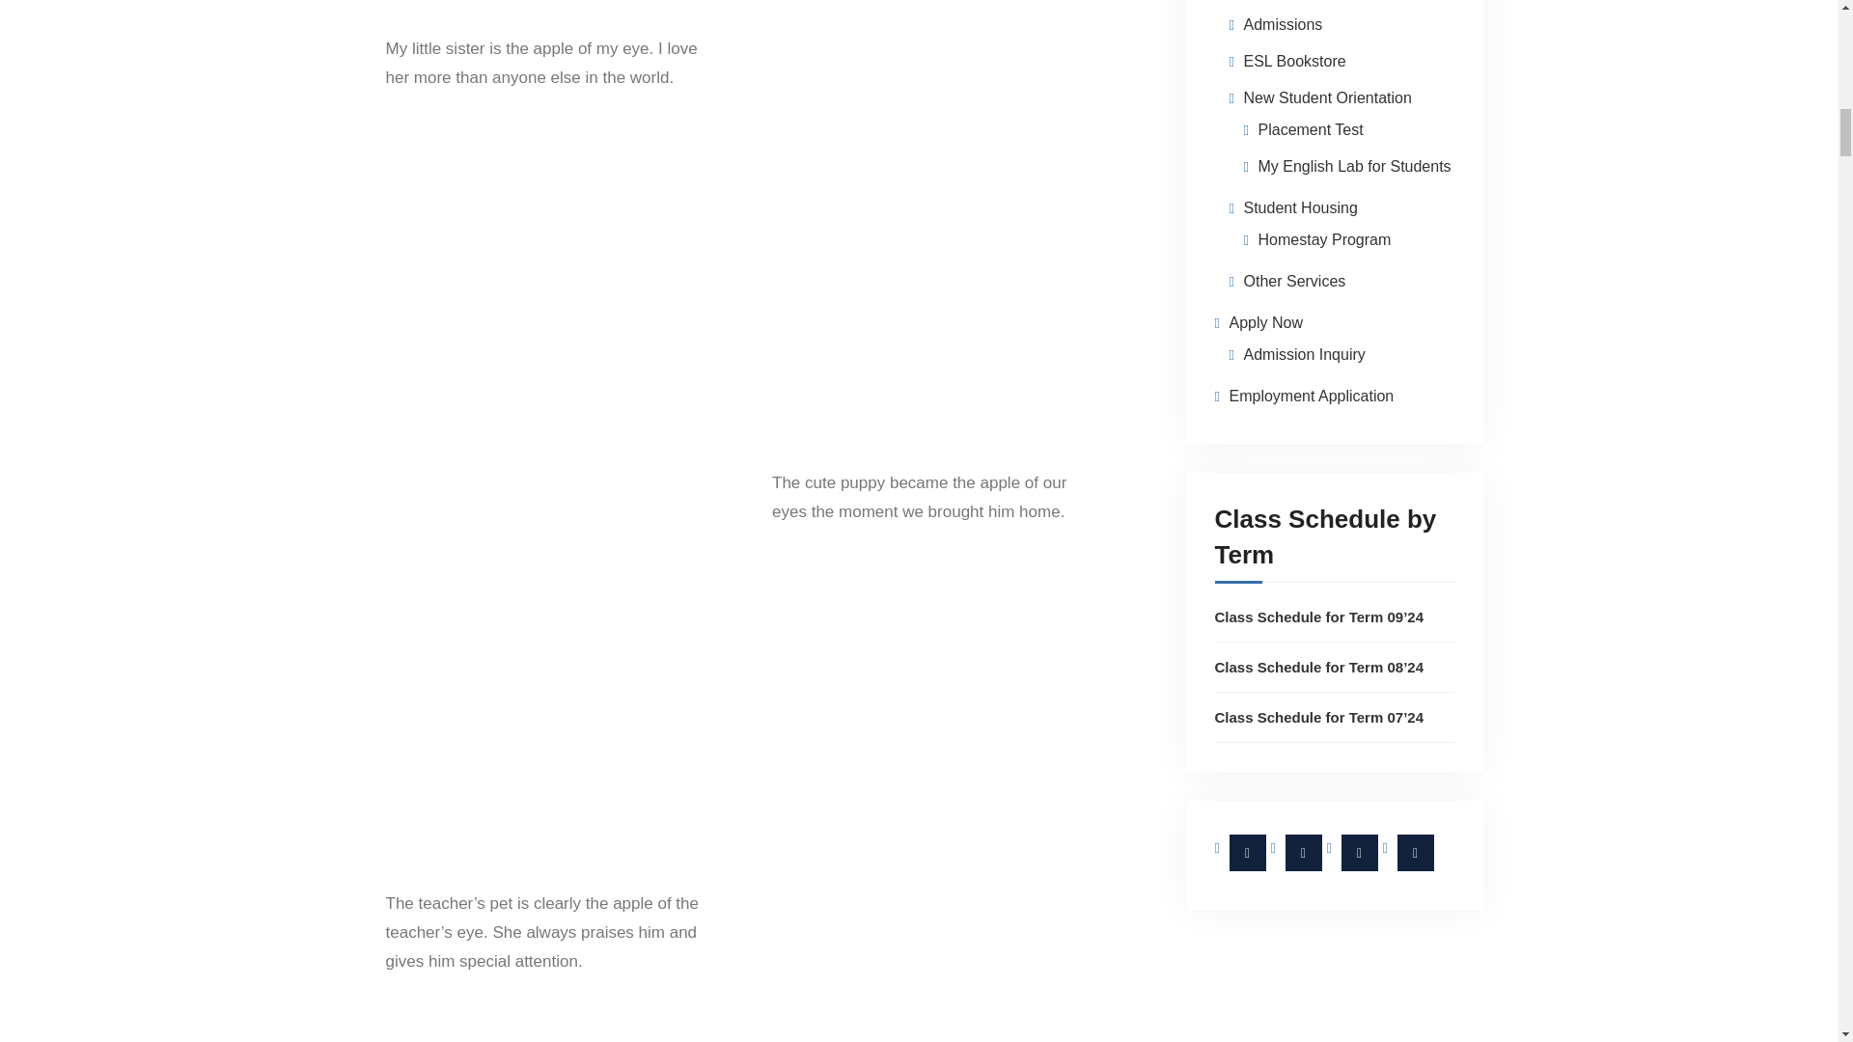 The height and width of the screenshot is (1042, 1853). I want to click on Facebook, so click(1247, 853).